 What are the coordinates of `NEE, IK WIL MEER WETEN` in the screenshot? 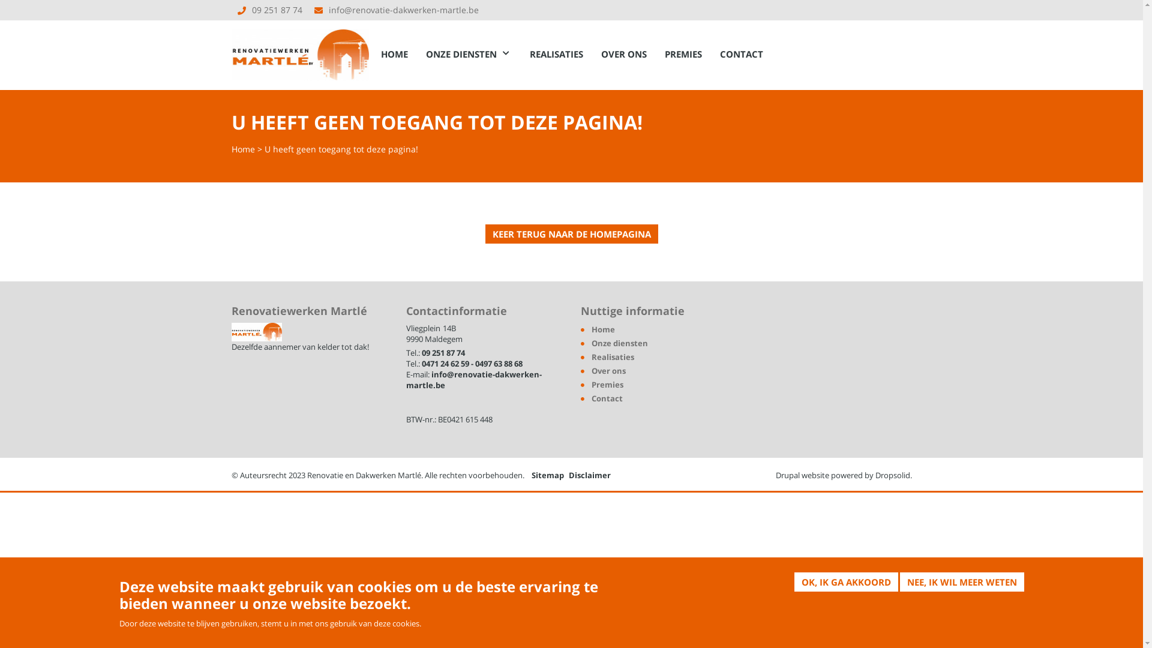 It's located at (962, 582).